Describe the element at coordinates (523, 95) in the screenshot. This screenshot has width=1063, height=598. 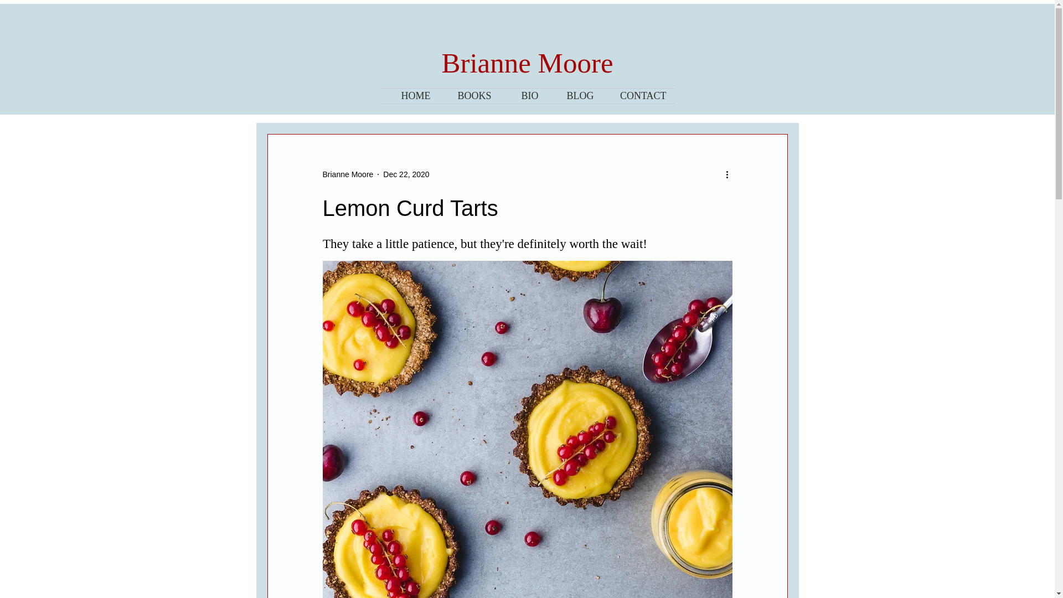
I see `BIO` at that location.